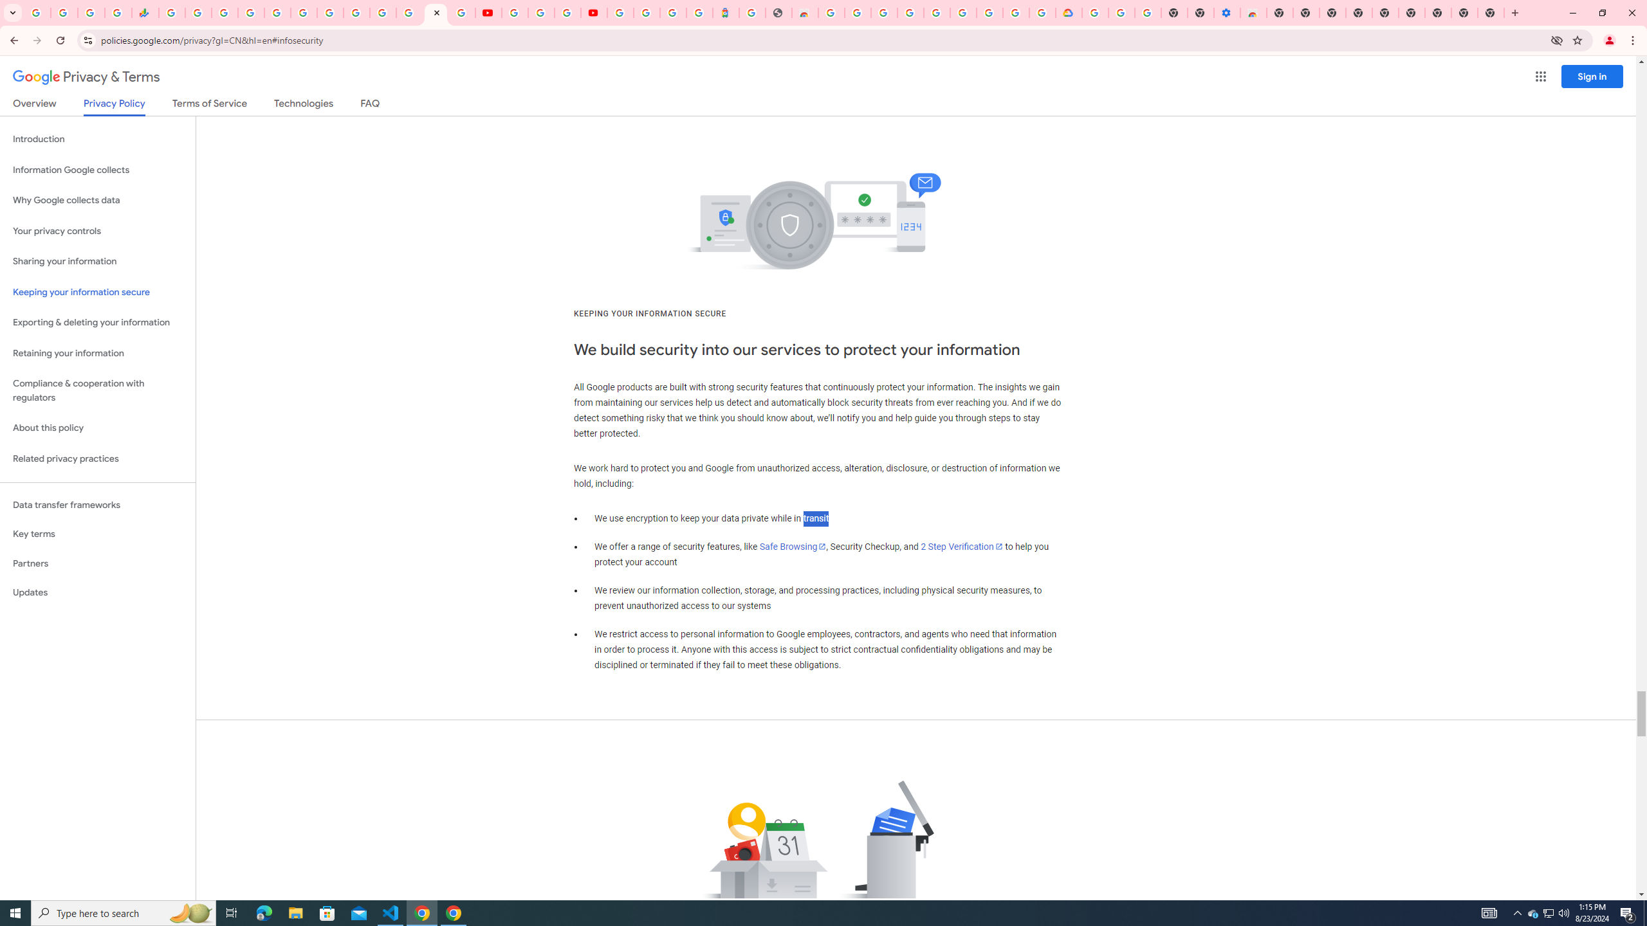 This screenshot has height=926, width=1647. Describe the element at coordinates (98, 505) in the screenshot. I see `Data transfer frameworks` at that location.